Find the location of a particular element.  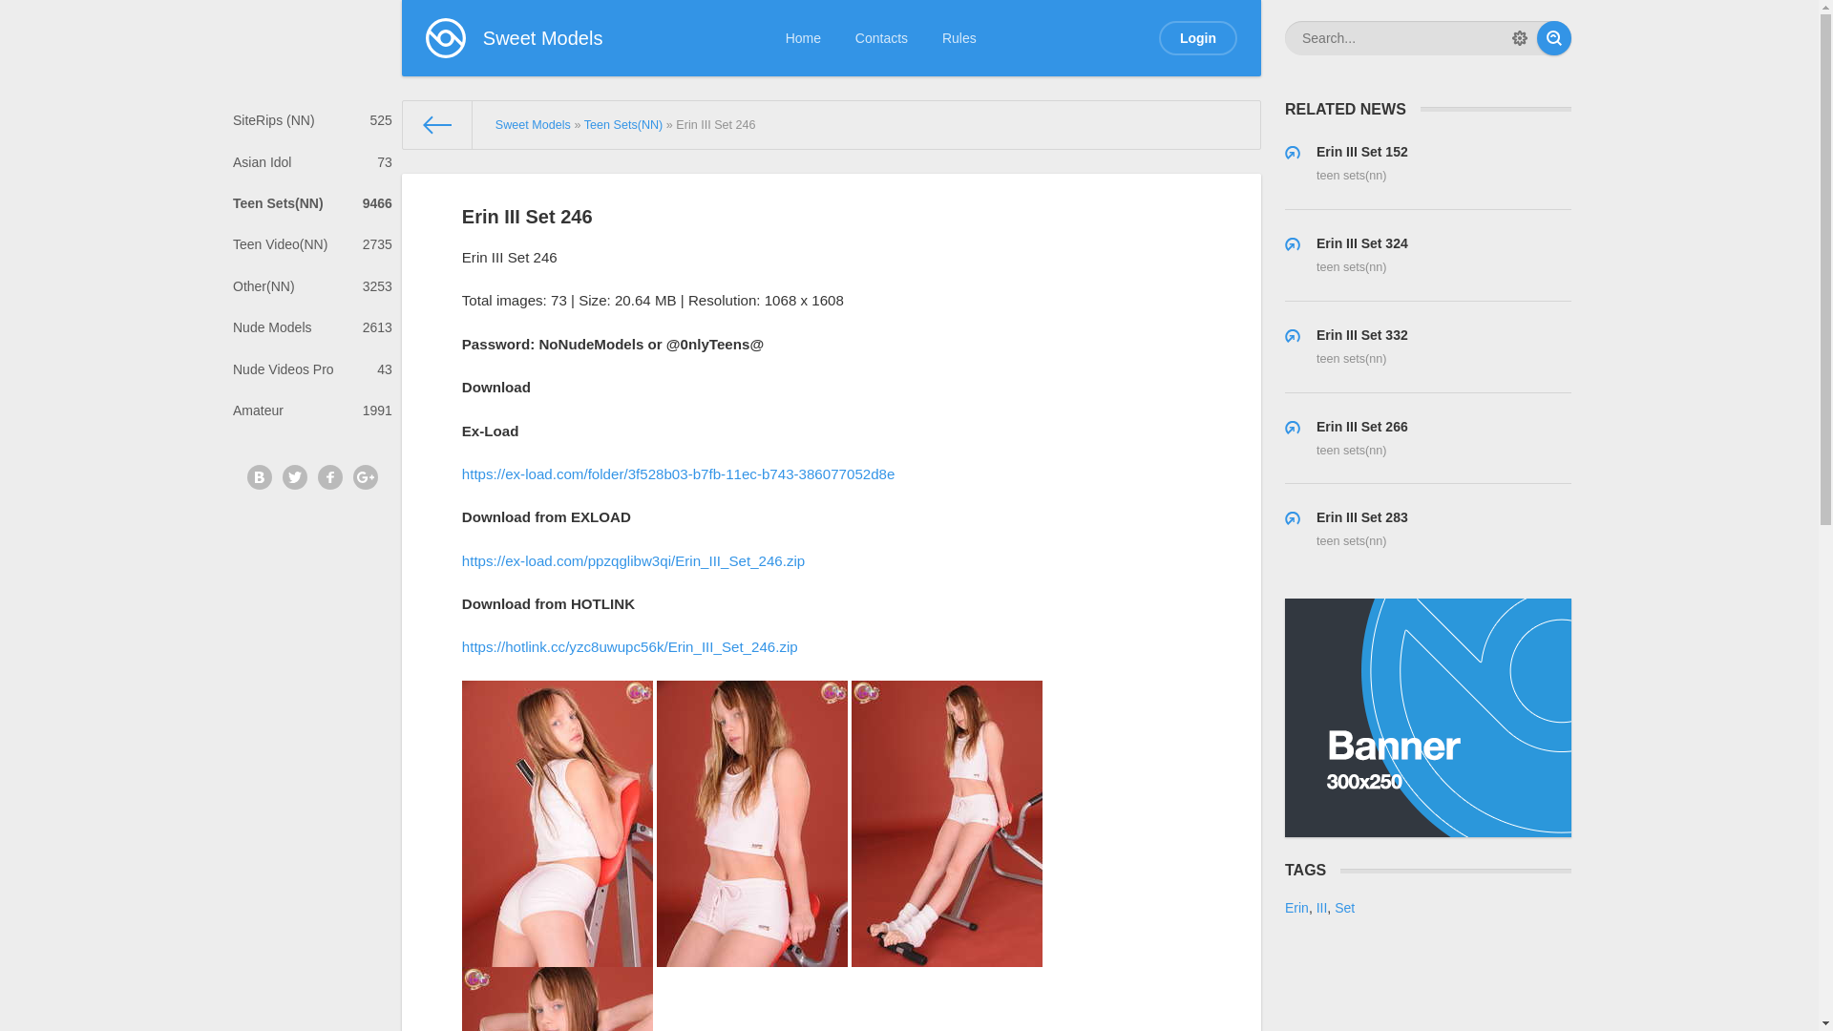

Asian Idol
73 is located at coordinates (313, 162).